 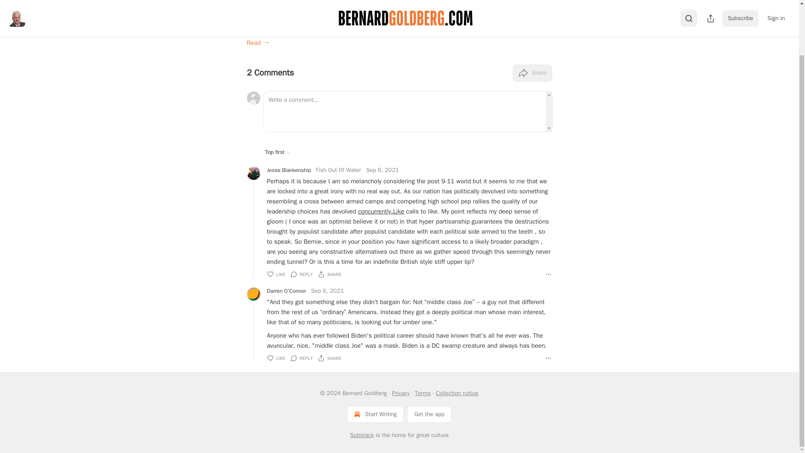 I want to click on SHARE, so click(x=330, y=274).